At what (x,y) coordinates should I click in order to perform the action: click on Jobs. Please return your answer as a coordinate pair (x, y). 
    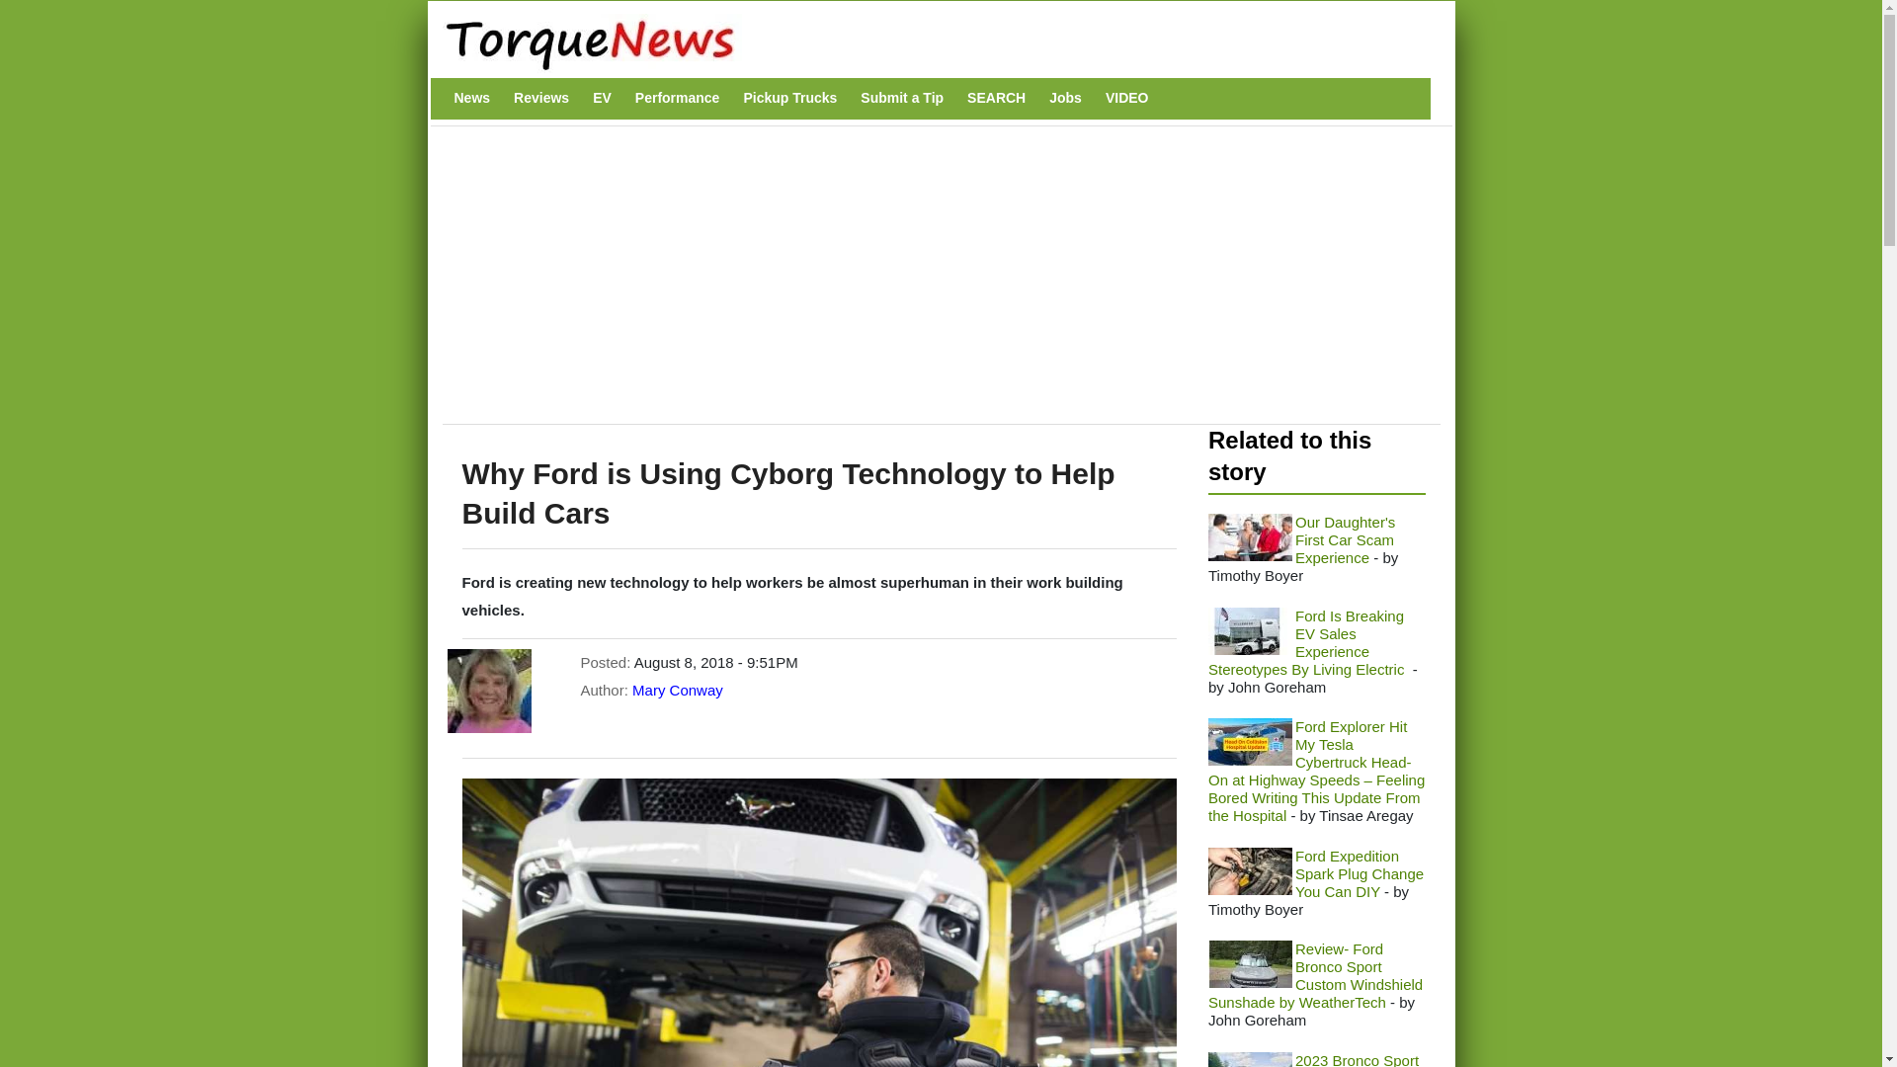
    Looking at the image, I should click on (1065, 98).